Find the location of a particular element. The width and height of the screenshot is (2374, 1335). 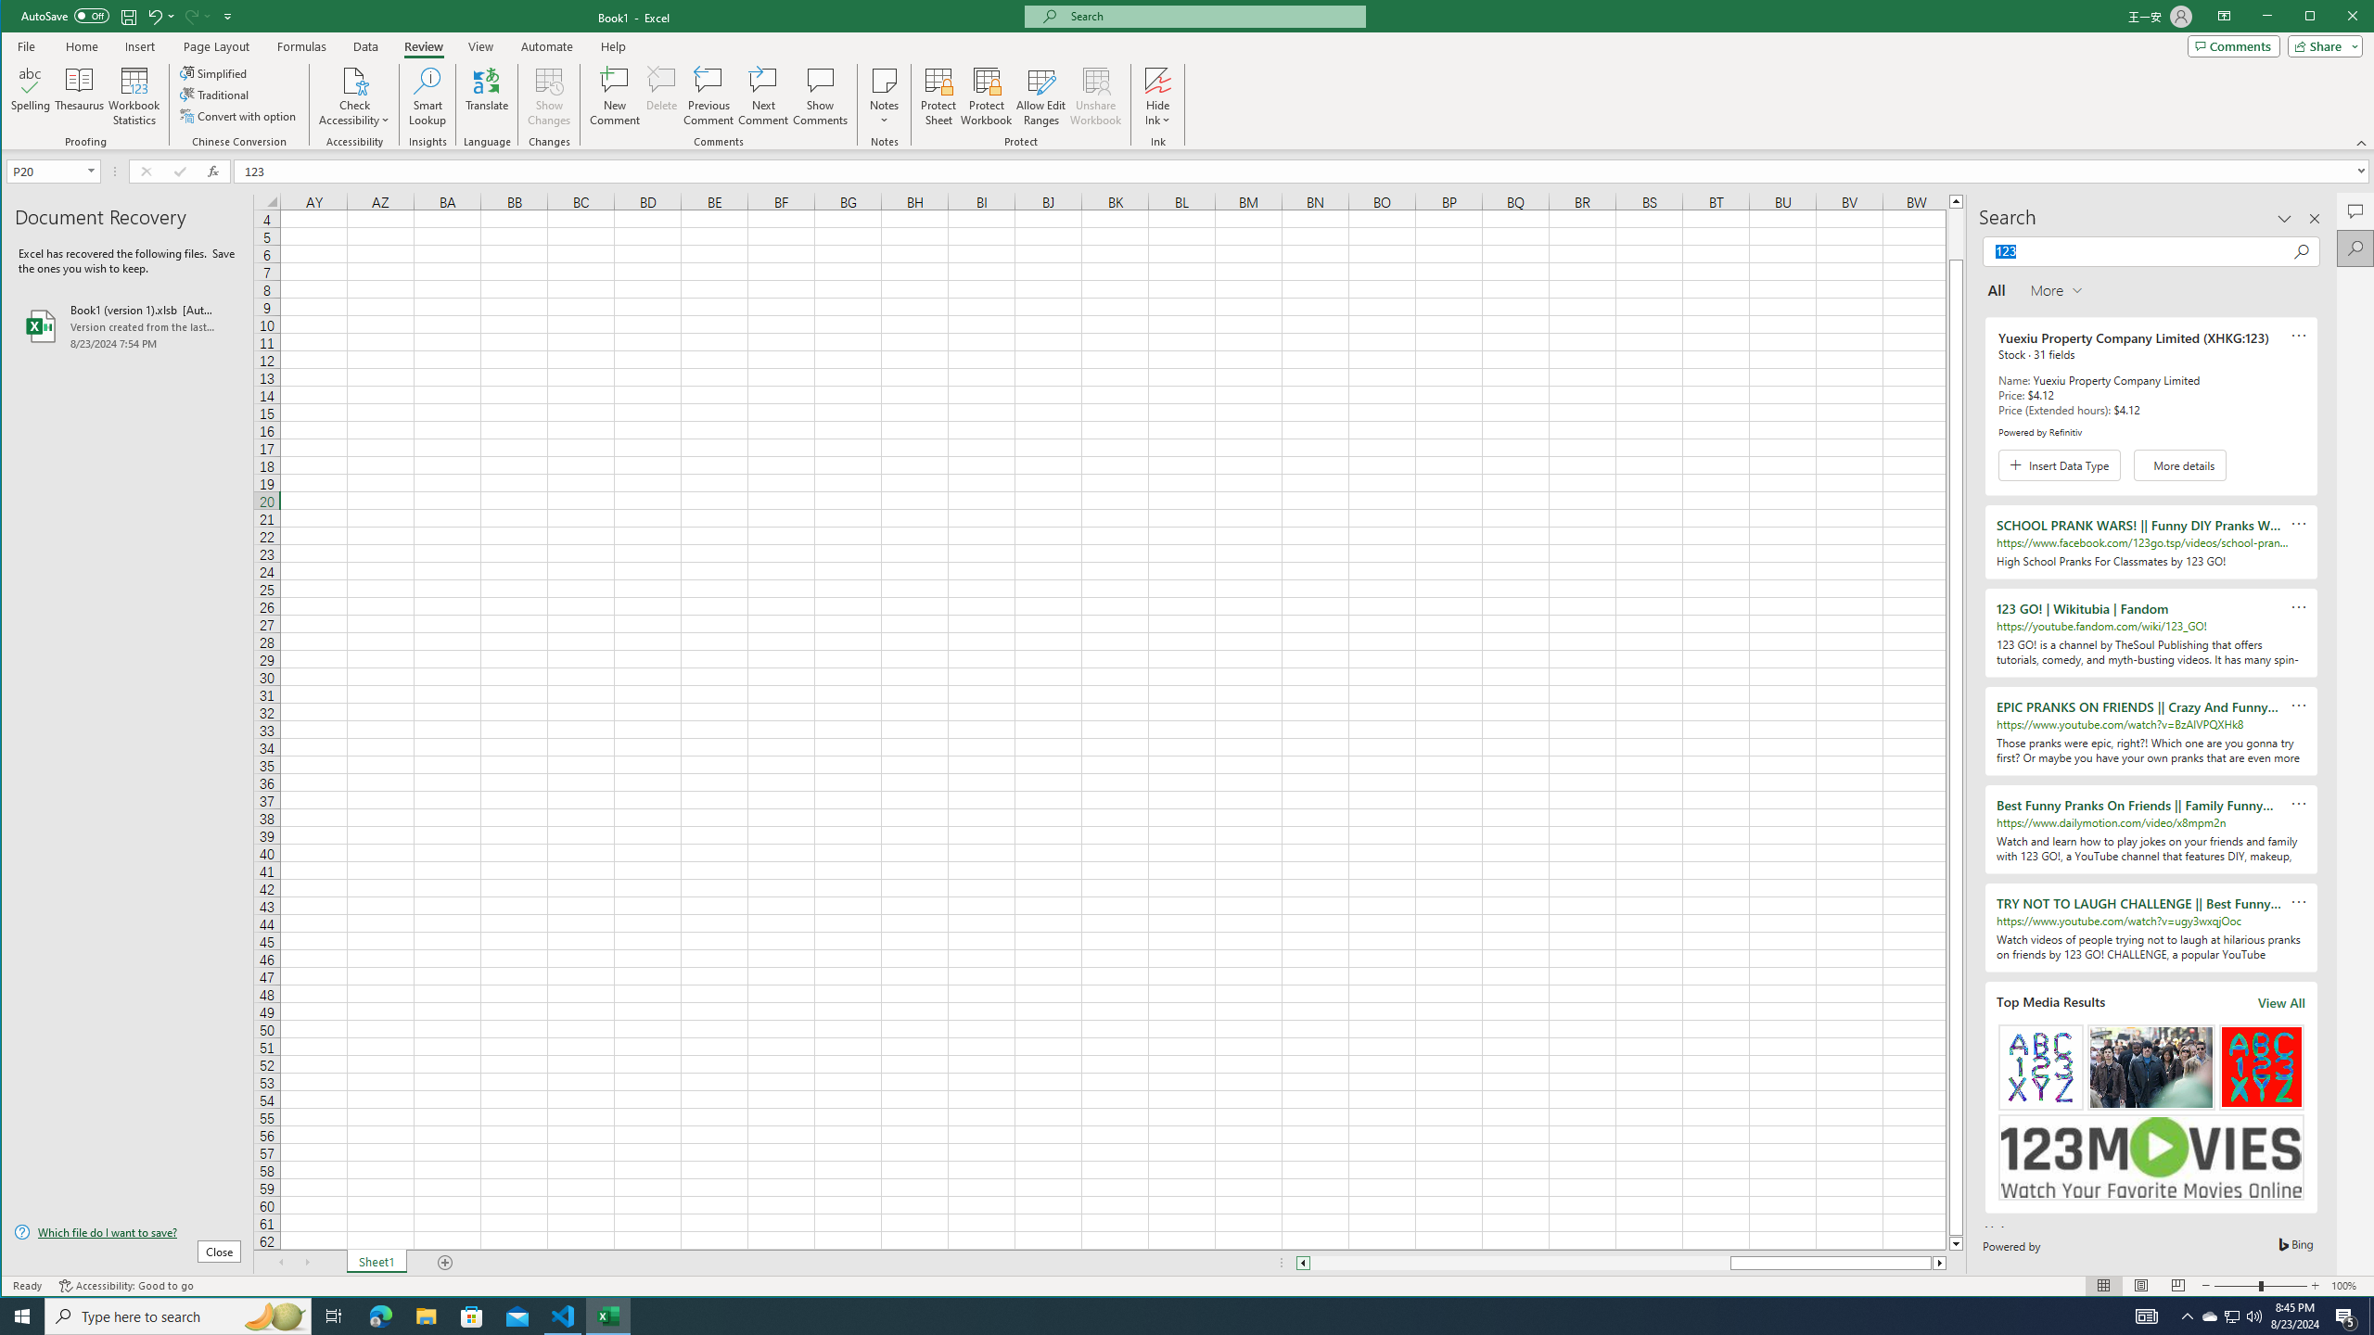

Scroll Left is located at coordinates (281, 1263).